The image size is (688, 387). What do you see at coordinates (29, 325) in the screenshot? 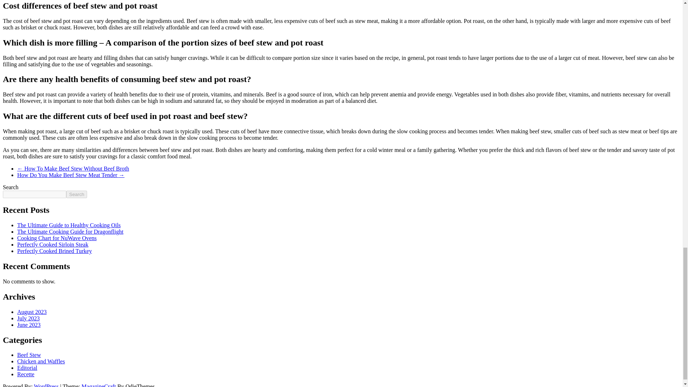
I see `June 2023` at bounding box center [29, 325].